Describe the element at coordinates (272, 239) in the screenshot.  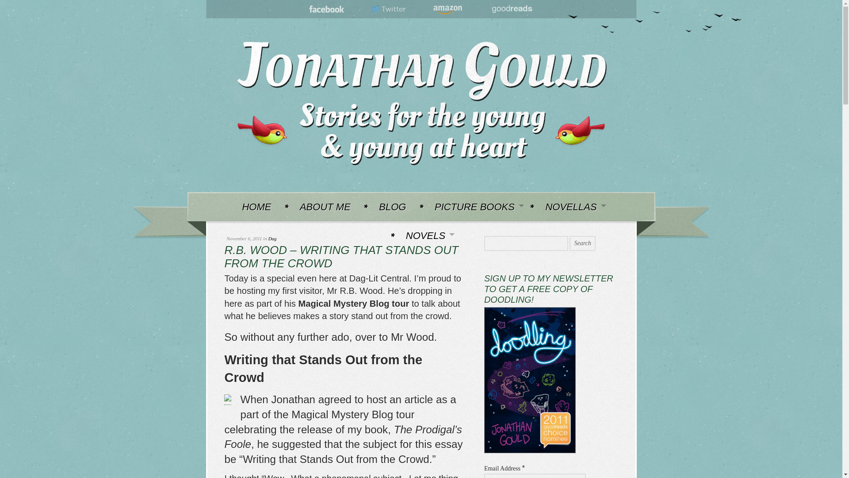
I see `Dag` at that location.